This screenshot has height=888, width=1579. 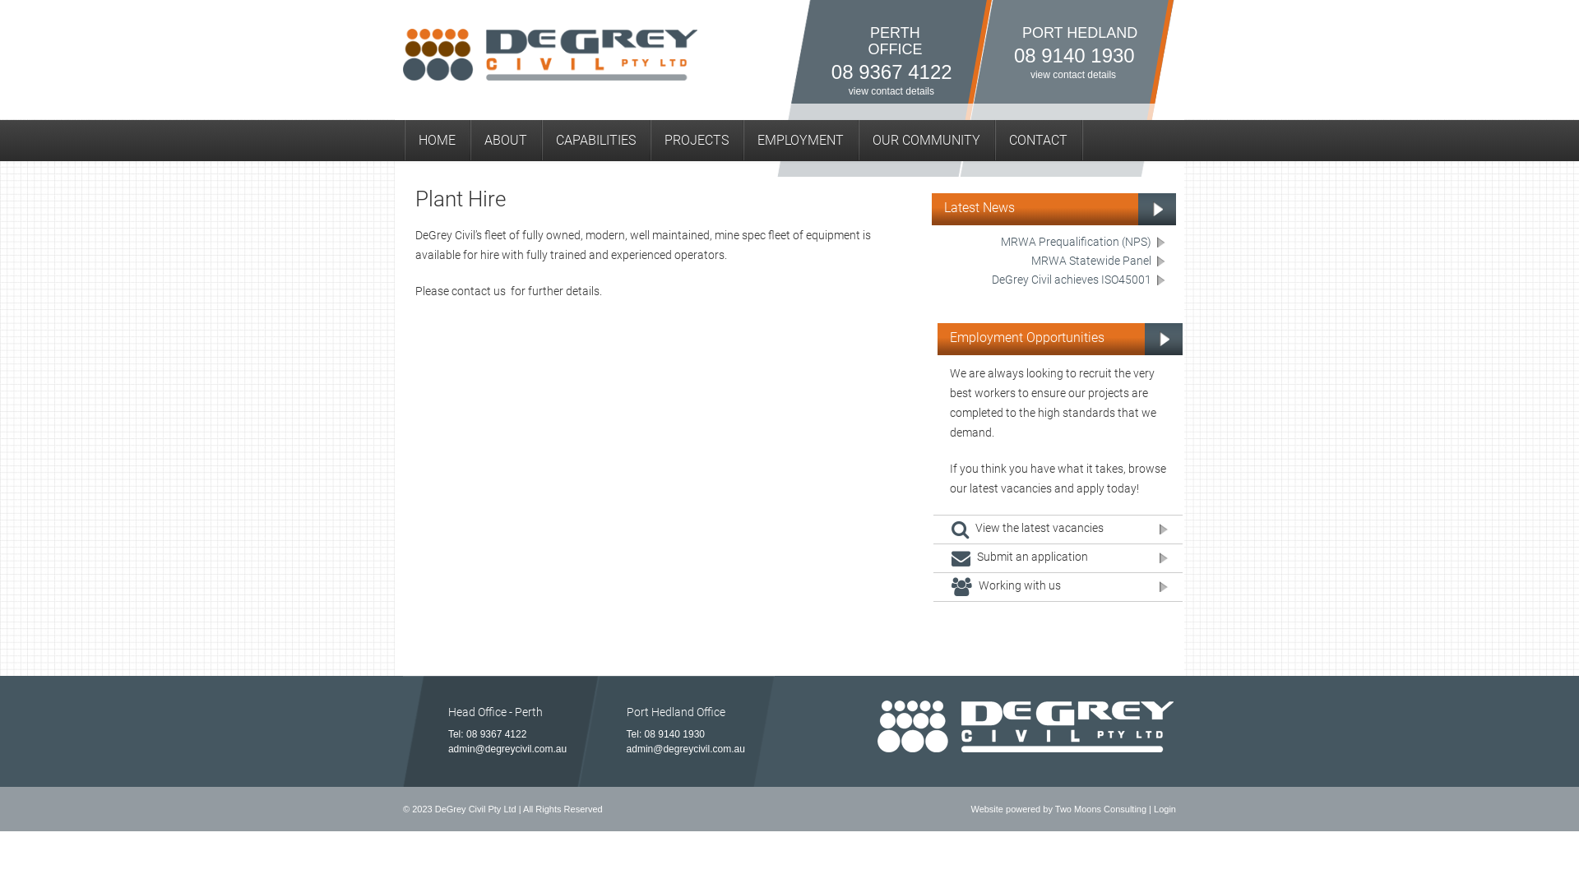 I want to click on  , so click(x=1085, y=143).